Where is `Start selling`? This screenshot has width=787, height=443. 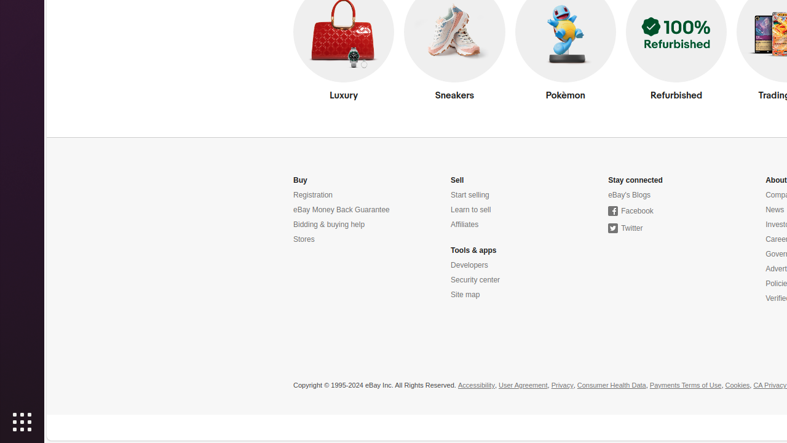
Start selling is located at coordinates (470, 196).